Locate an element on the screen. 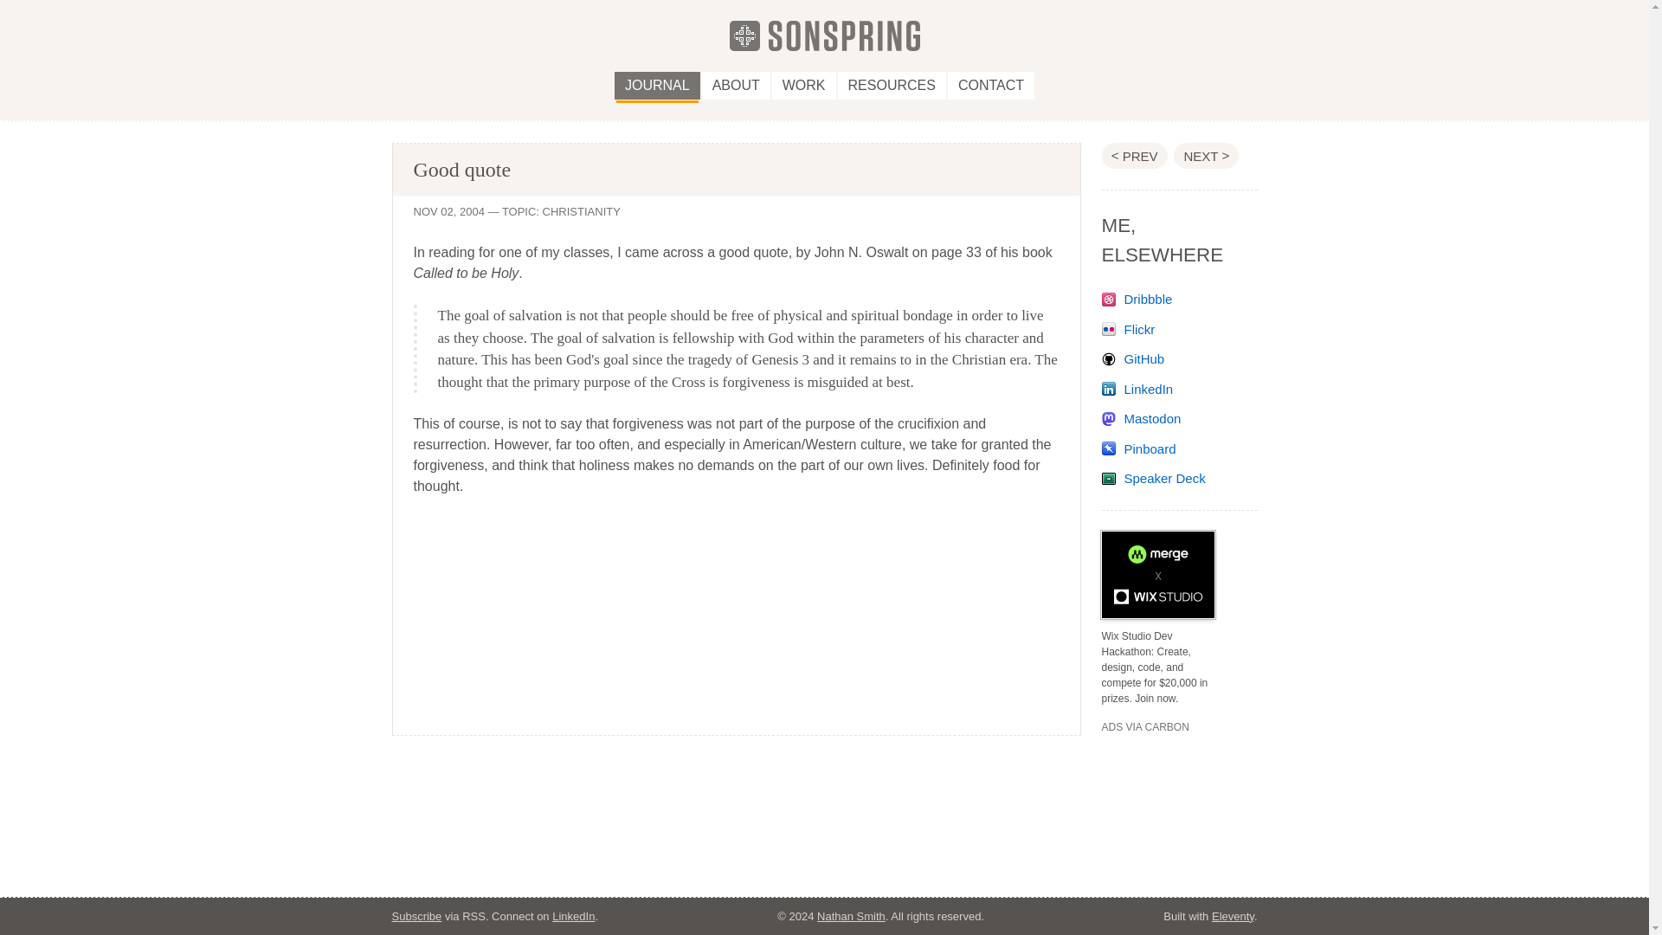 The height and width of the screenshot is (935, 1662). Mastodon is located at coordinates (1140, 419).